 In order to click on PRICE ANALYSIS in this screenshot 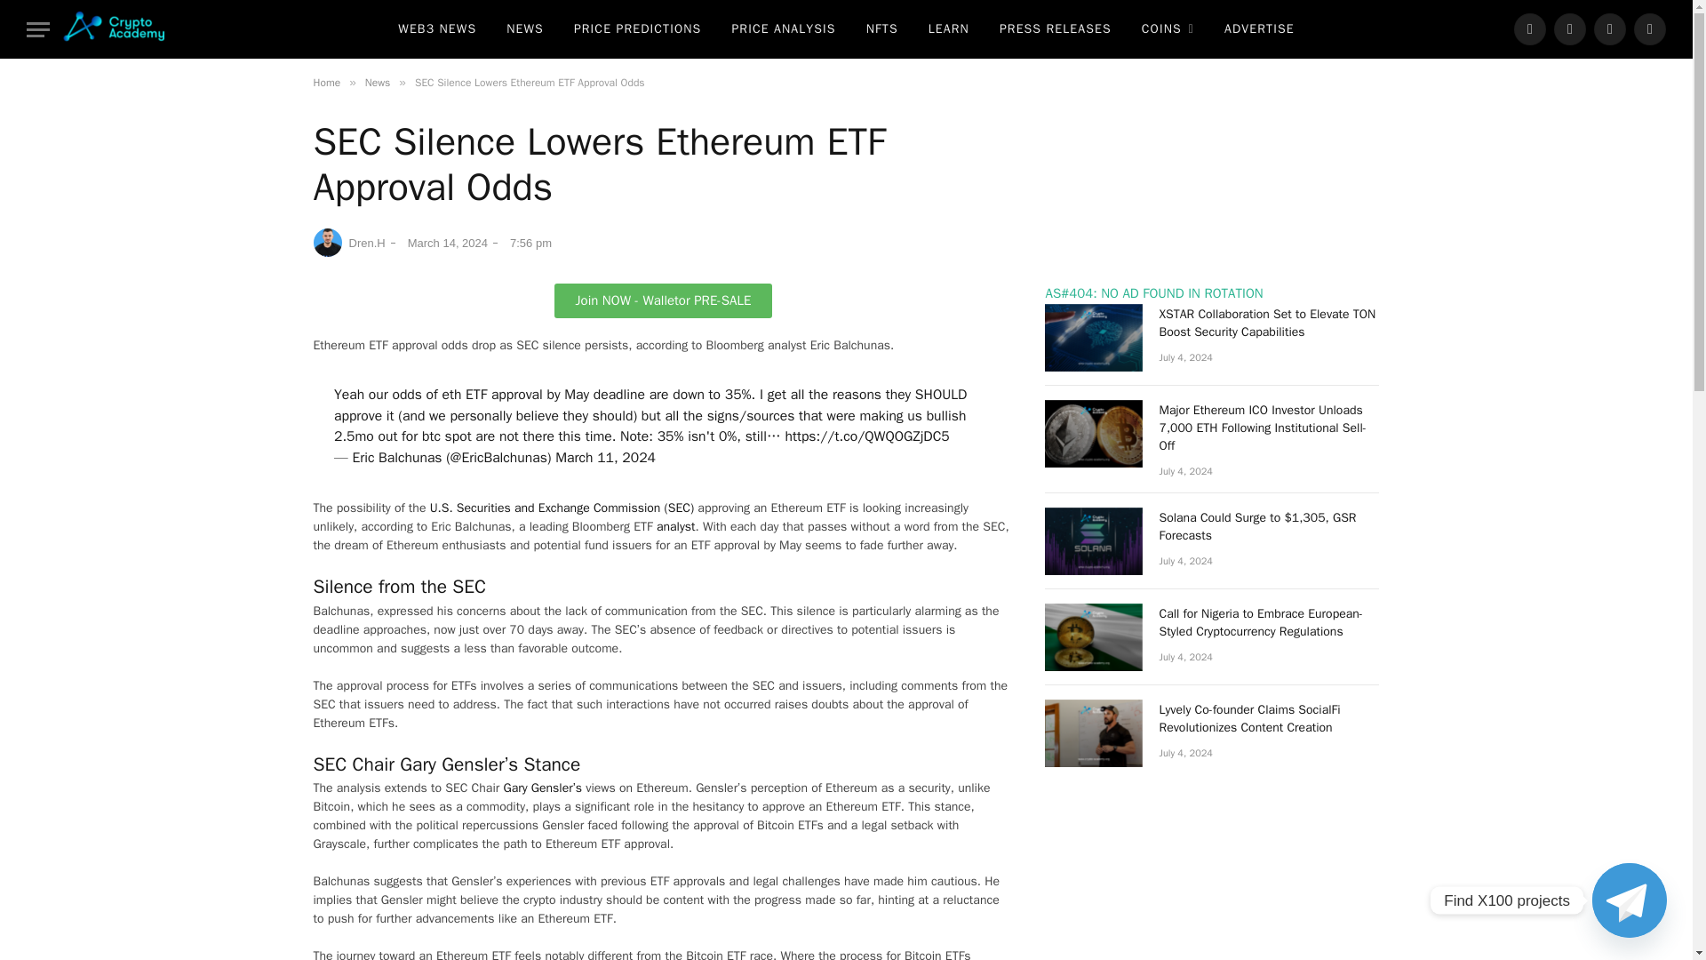, I will do `click(783, 28)`.